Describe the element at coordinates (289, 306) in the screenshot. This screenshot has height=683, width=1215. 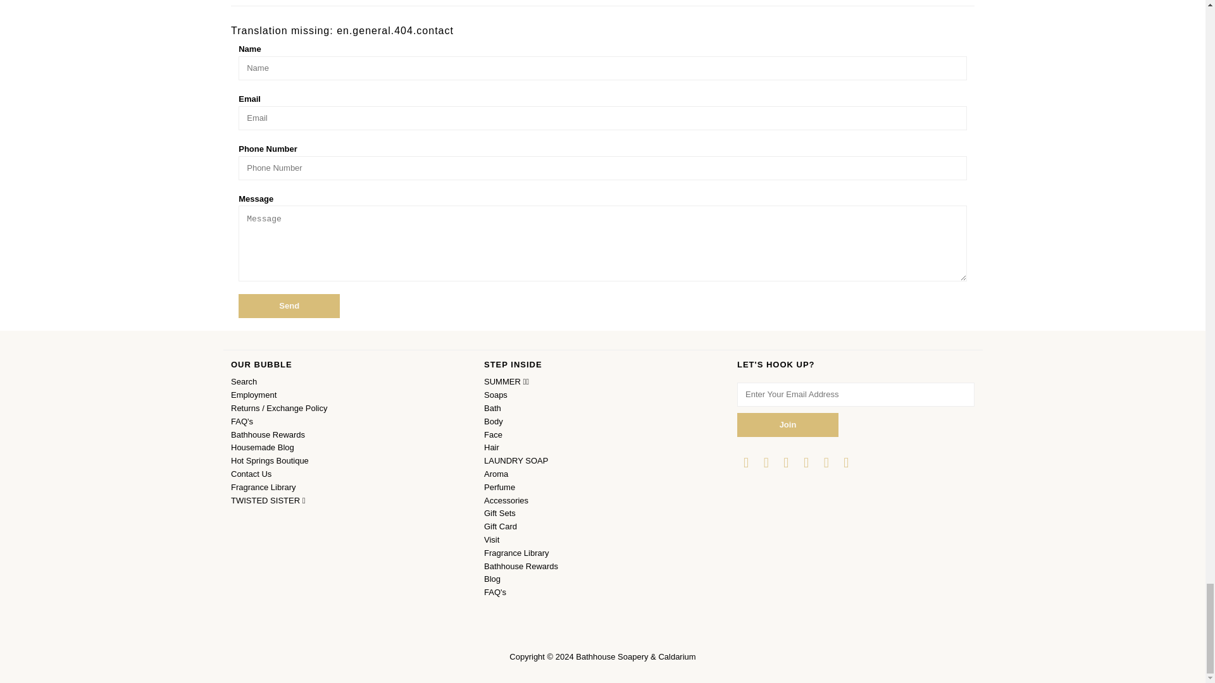
I see `Send` at that location.